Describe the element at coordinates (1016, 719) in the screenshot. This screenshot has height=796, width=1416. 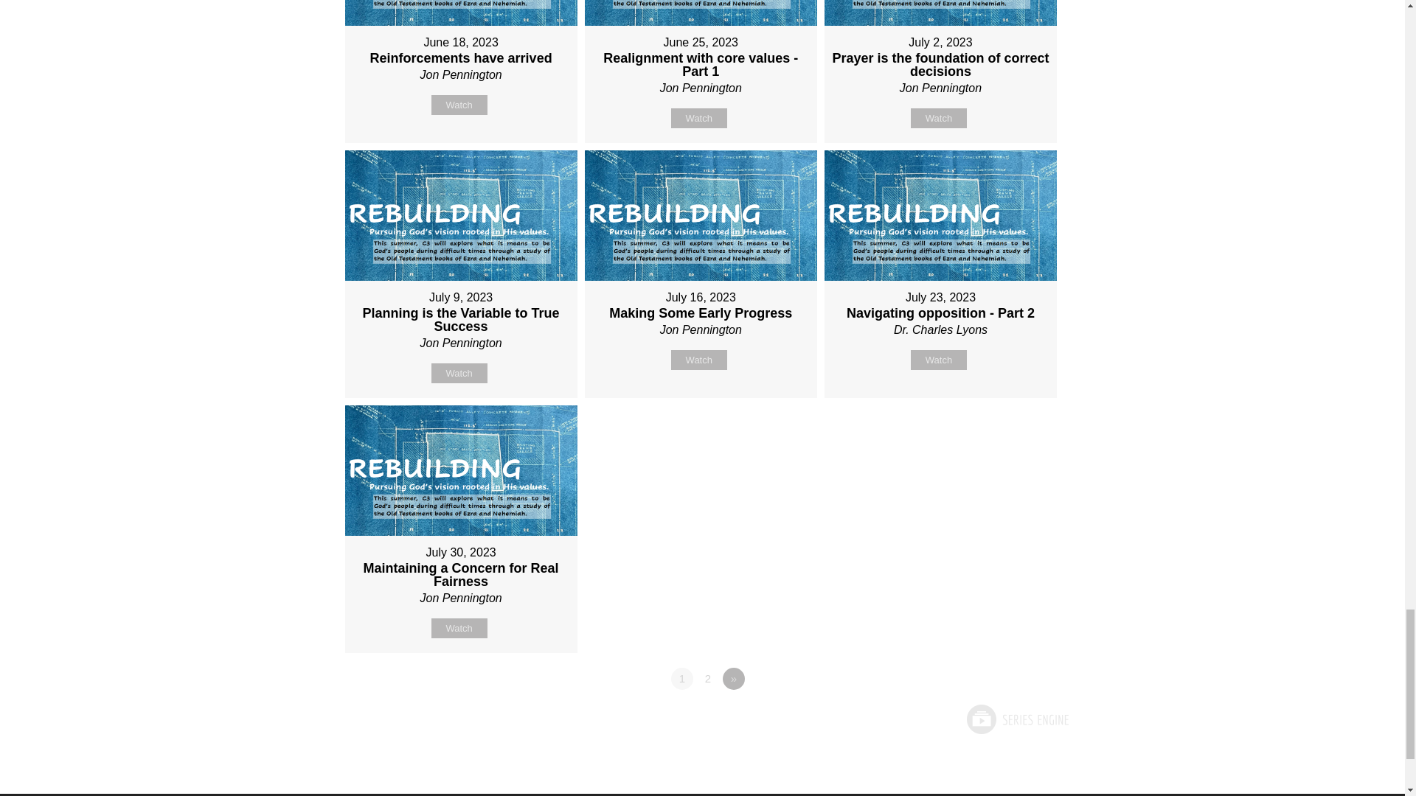
I see `Powered by Series Engine` at that location.